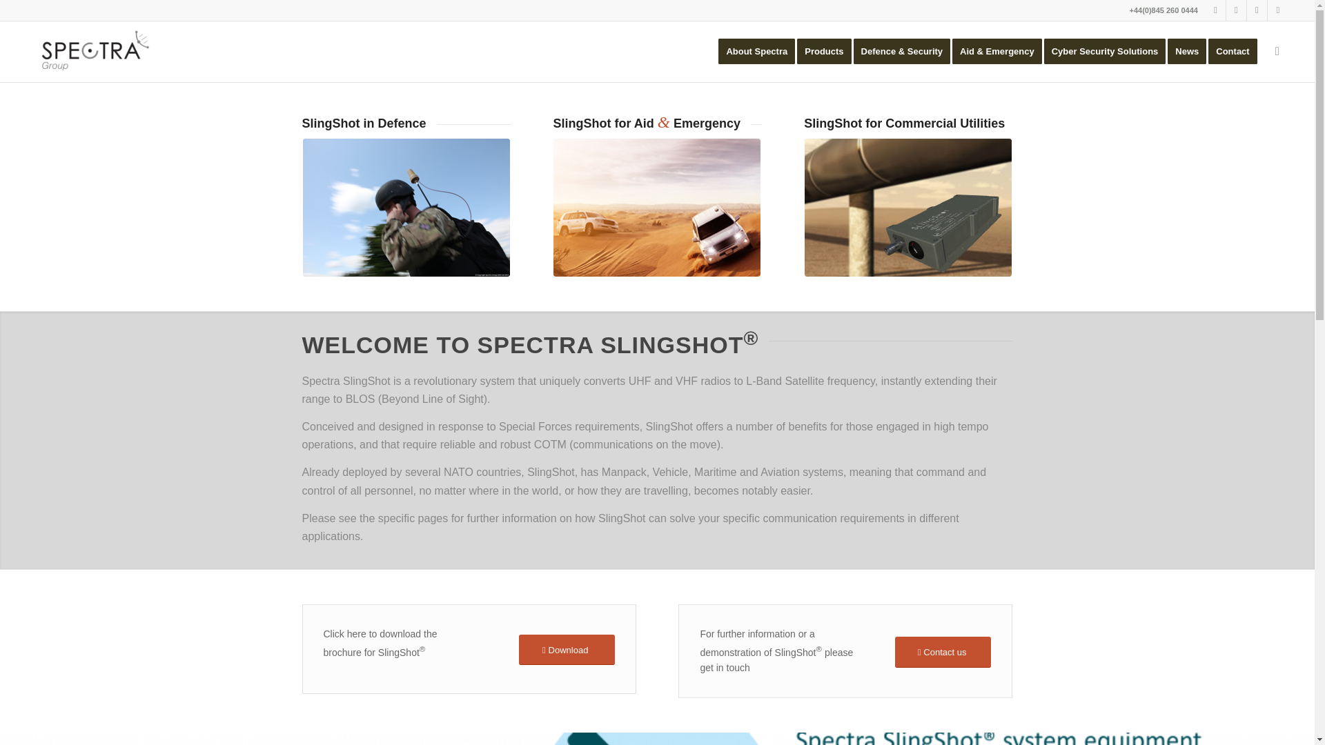 This screenshot has height=745, width=1325. What do you see at coordinates (1110, 51) in the screenshot?
I see `Cyber Security Solutions` at bounding box center [1110, 51].